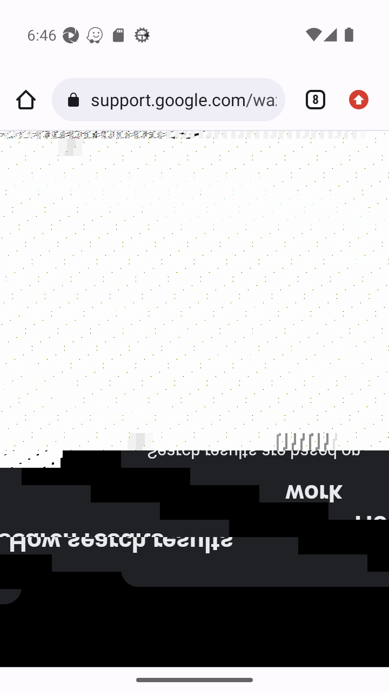 This screenshot has width=389, height=693. Describe the element at coordinates (311, 100) in the screenshot. I see `Switch or close tabs` at that location.